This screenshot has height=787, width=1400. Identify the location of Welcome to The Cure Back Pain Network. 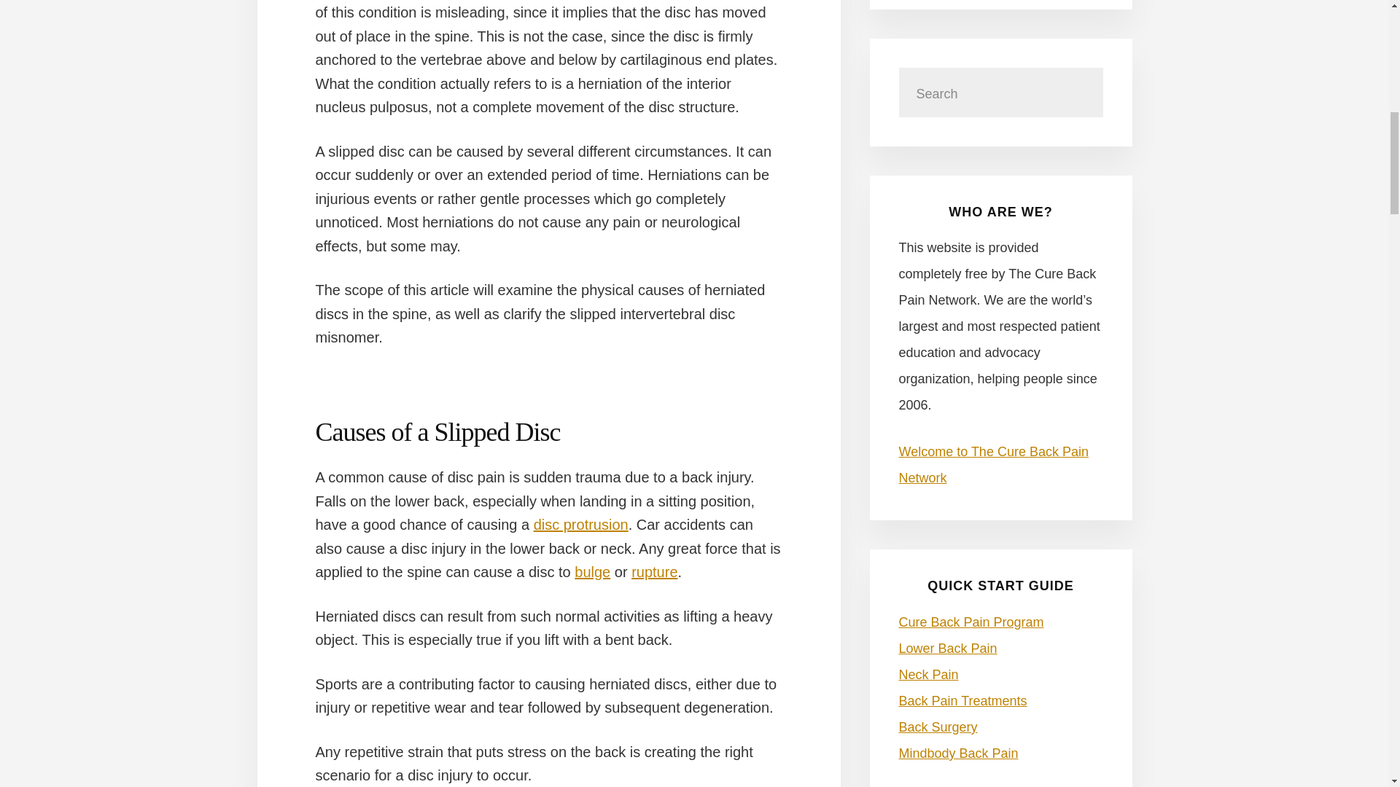
(993, 465).